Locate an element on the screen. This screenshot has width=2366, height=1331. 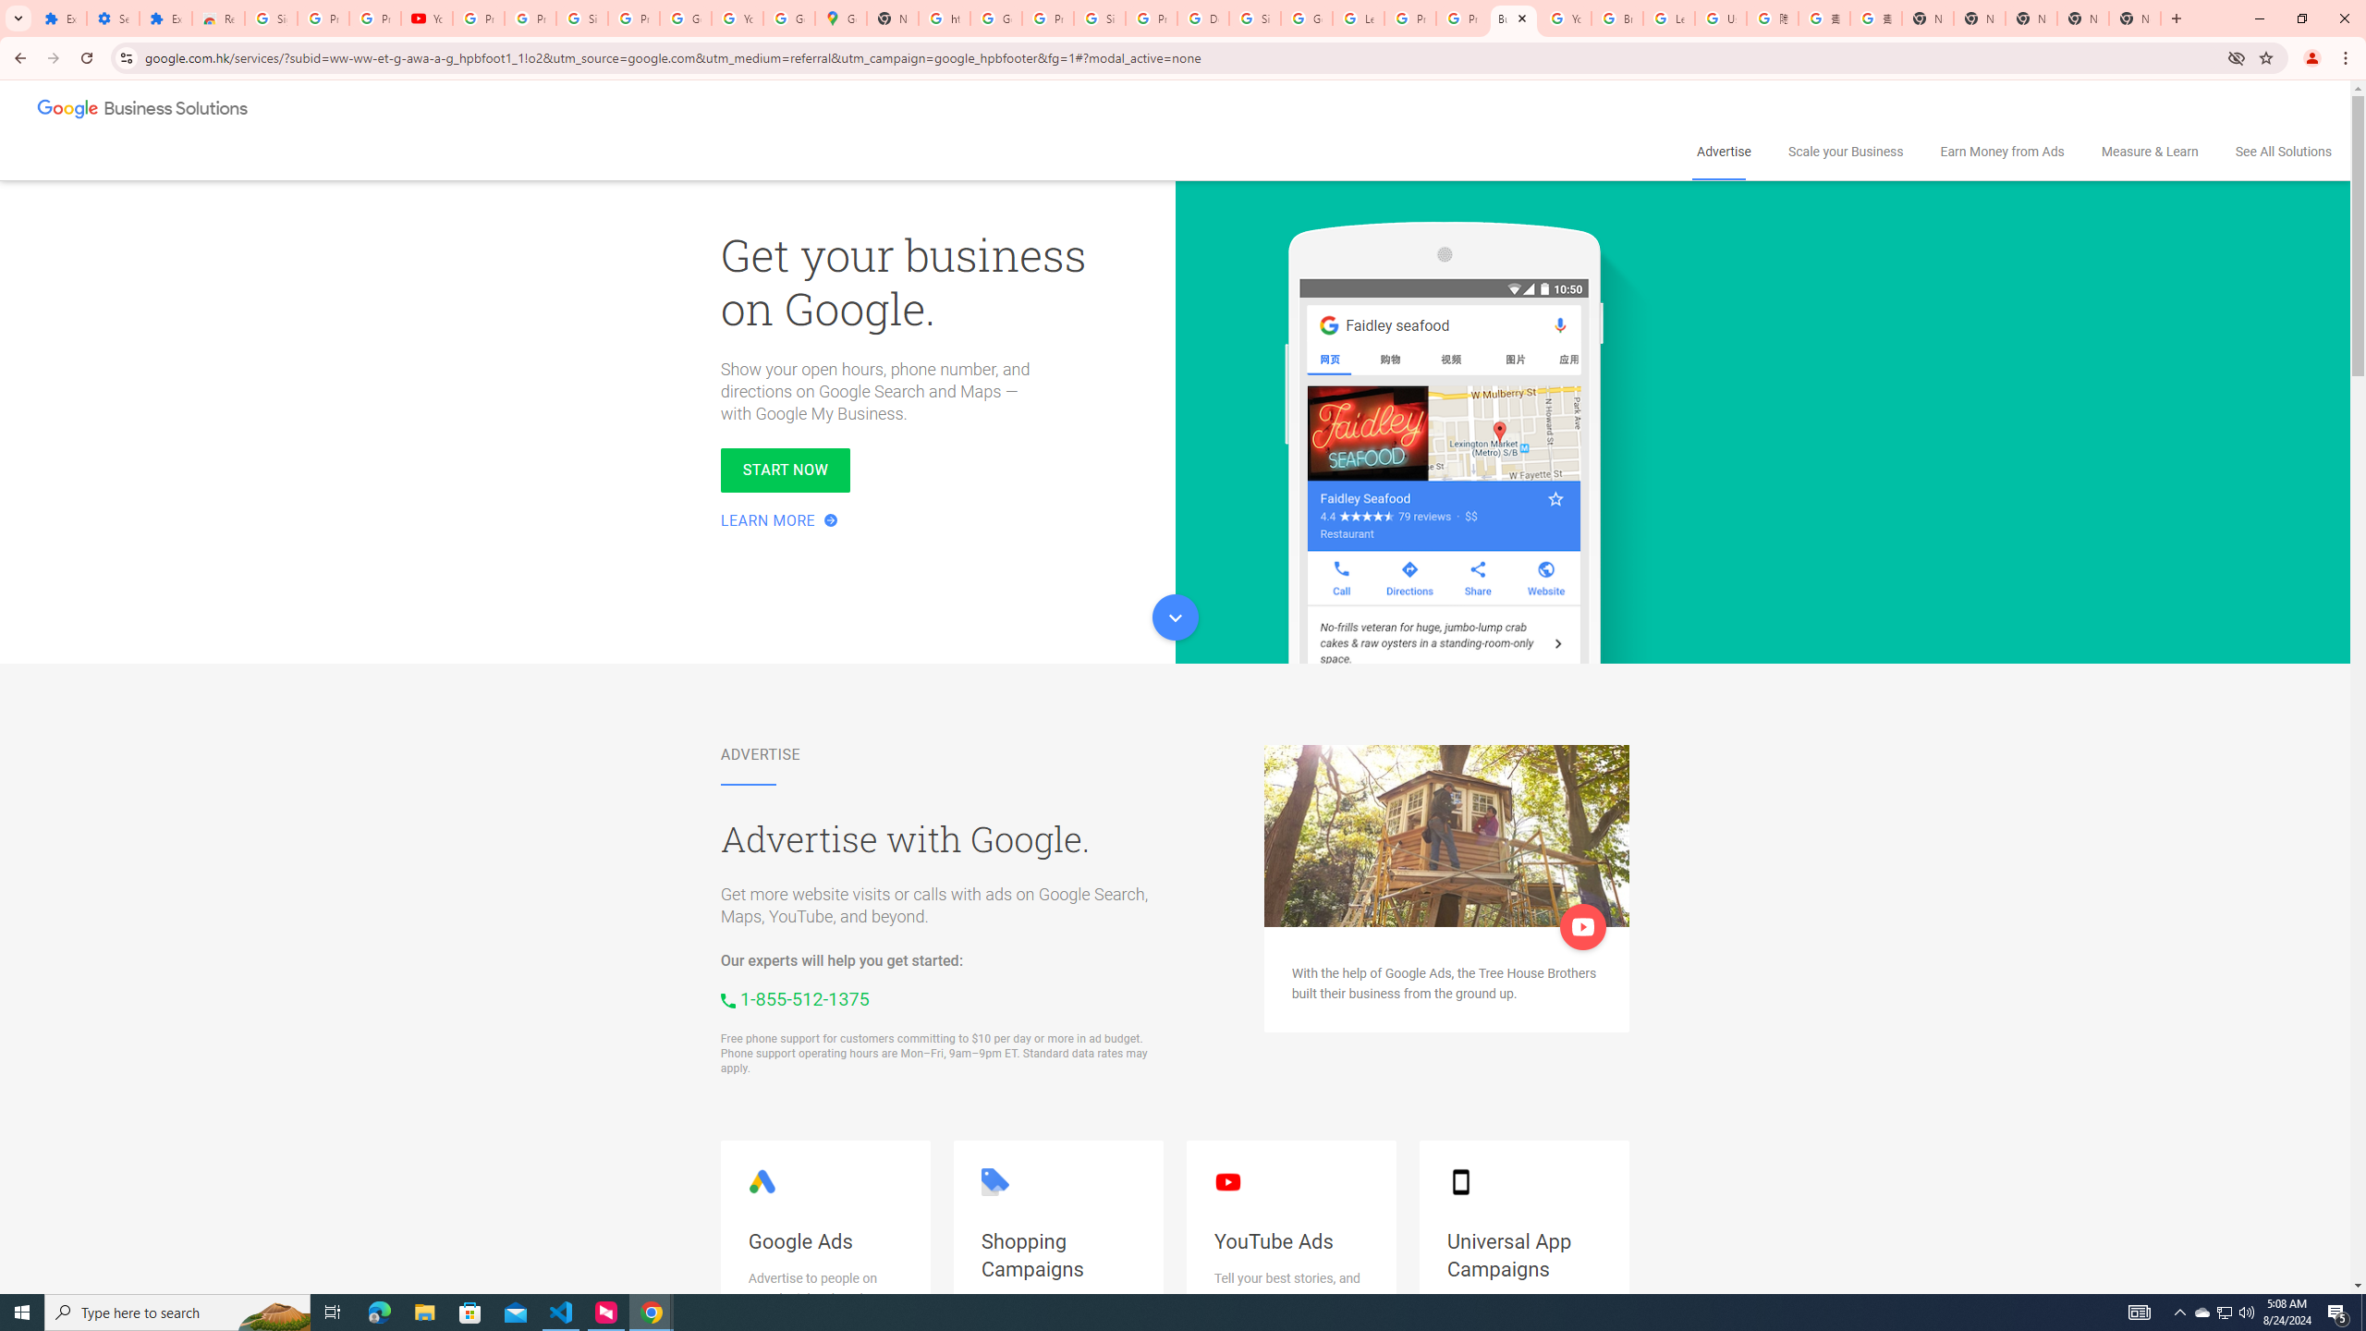
Google Shopping logo is located at coordinates (994, 1182).